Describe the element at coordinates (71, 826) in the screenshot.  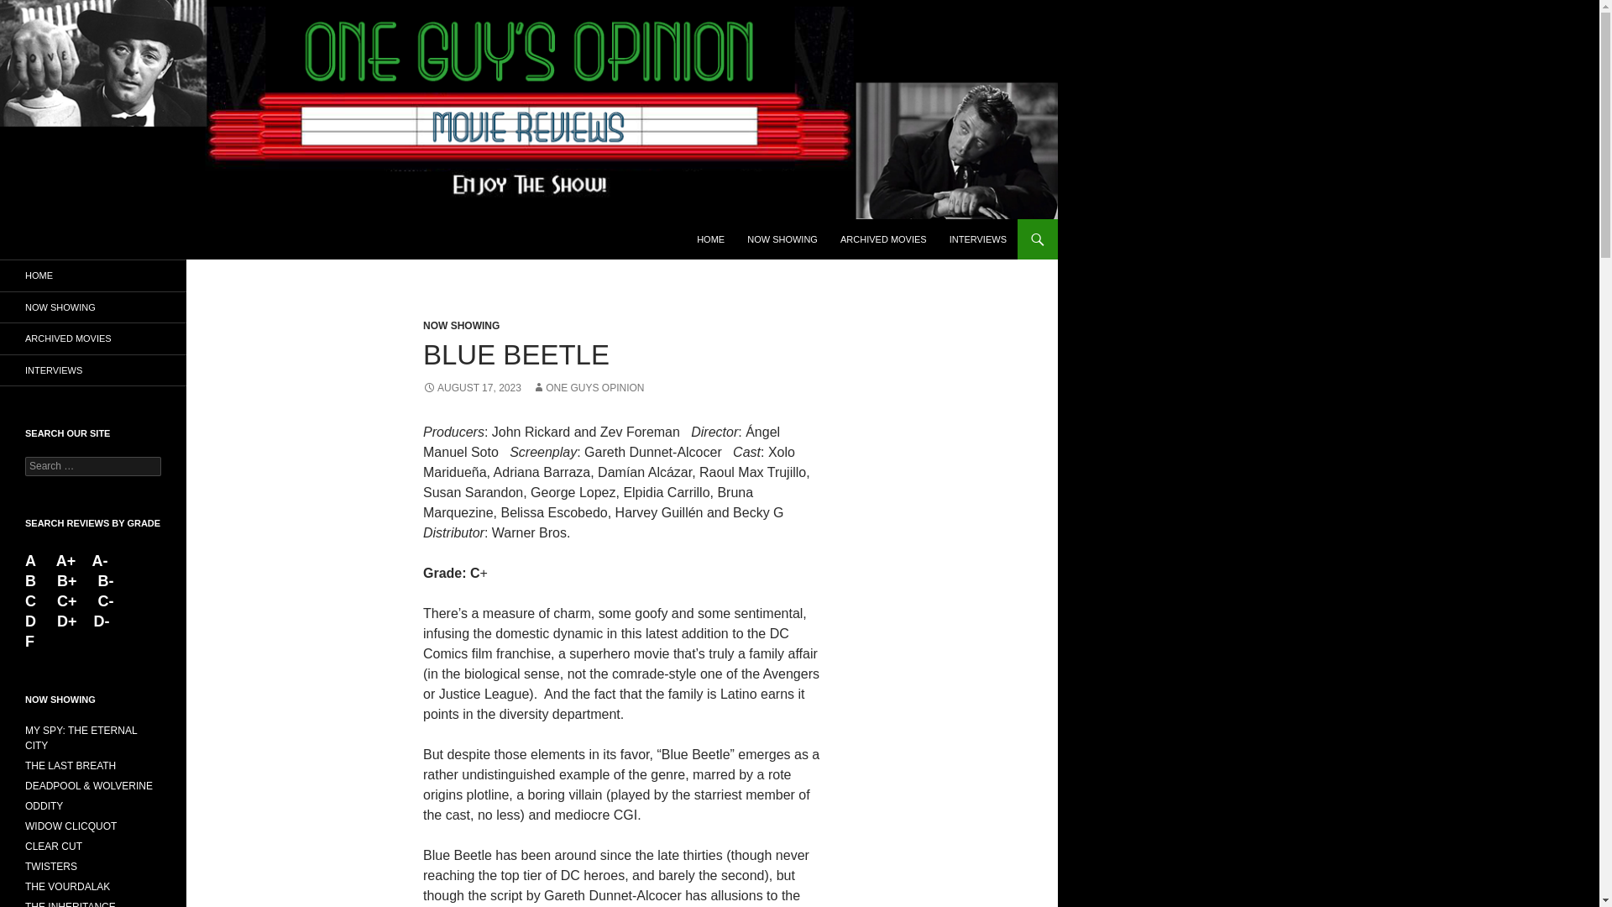
I see `WIDOW CLICQUOT` at that location.